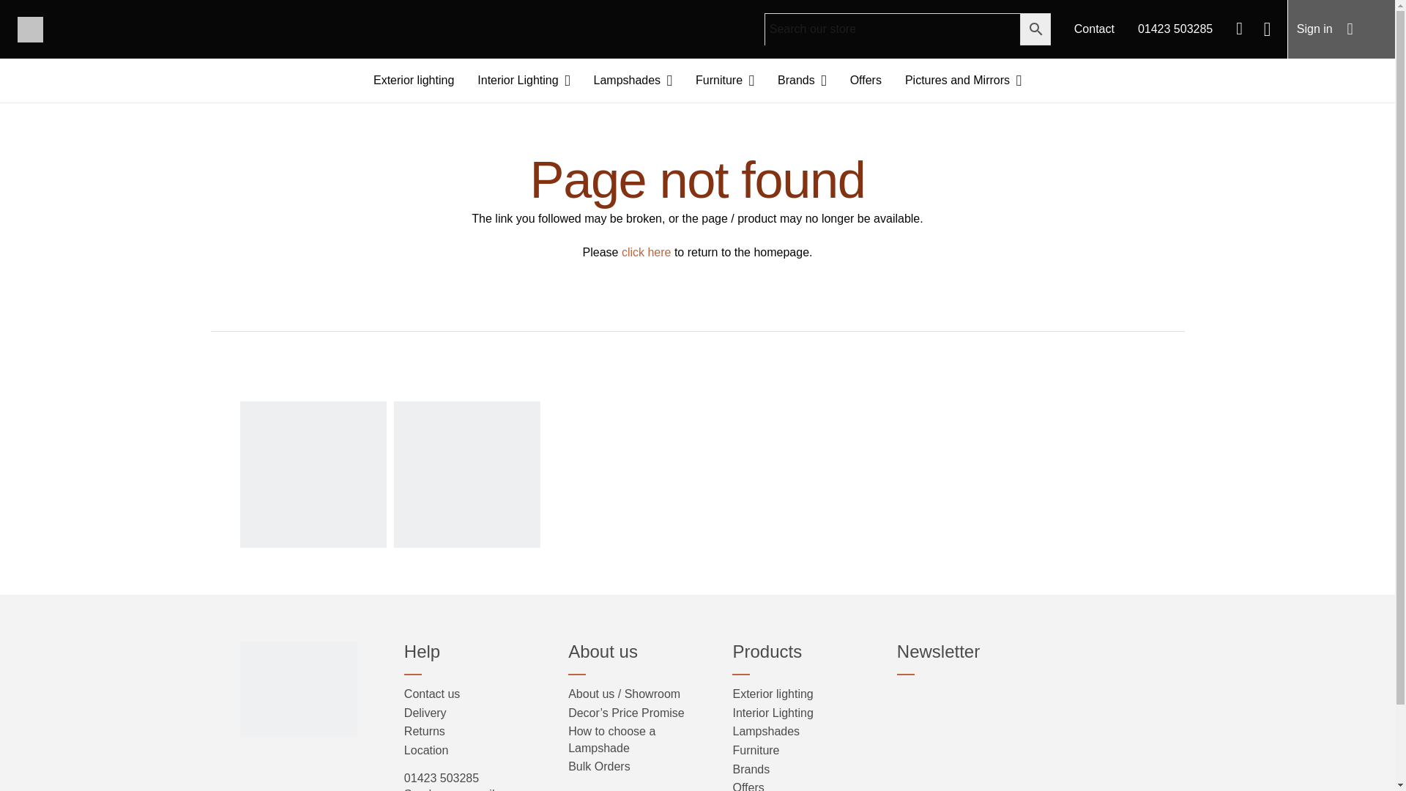 This screenshot has height=791, width=1406. I want to click on Sign in, so click(1314, 29).